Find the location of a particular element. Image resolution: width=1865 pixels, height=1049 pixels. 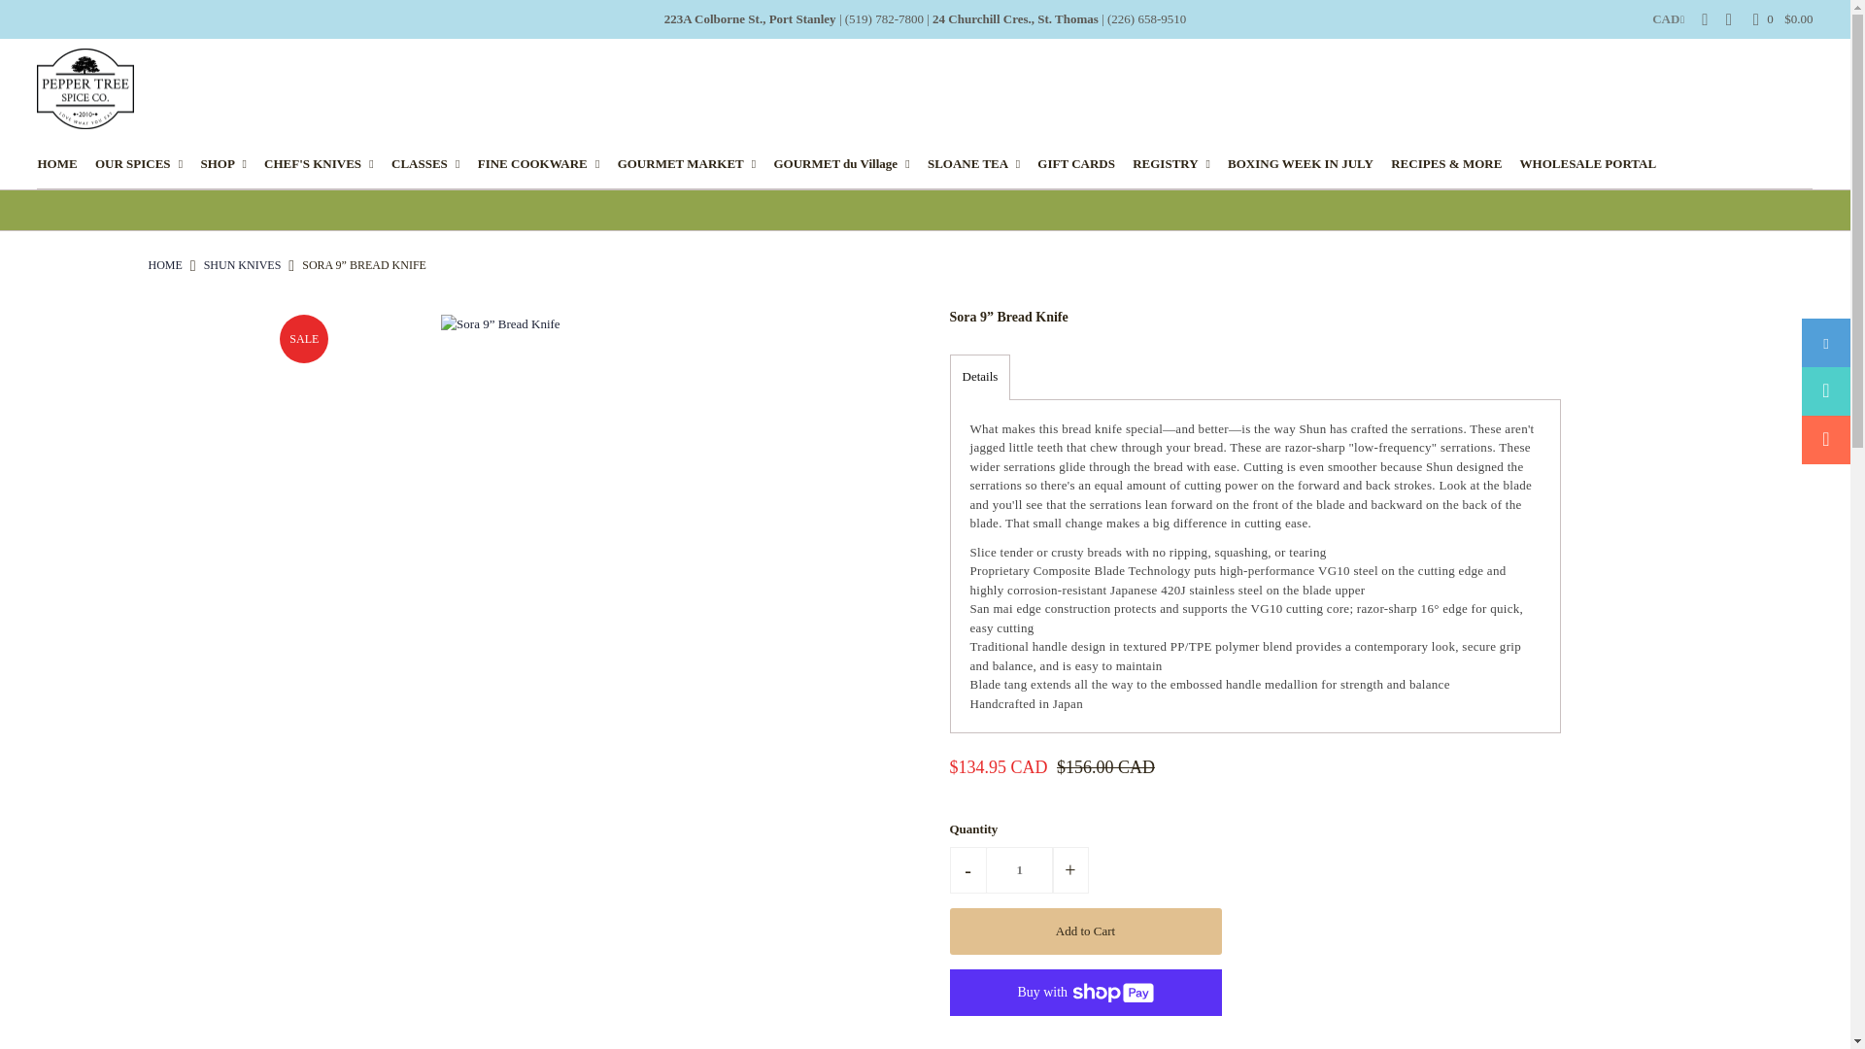

1 is located at coordinates (1020, 870).